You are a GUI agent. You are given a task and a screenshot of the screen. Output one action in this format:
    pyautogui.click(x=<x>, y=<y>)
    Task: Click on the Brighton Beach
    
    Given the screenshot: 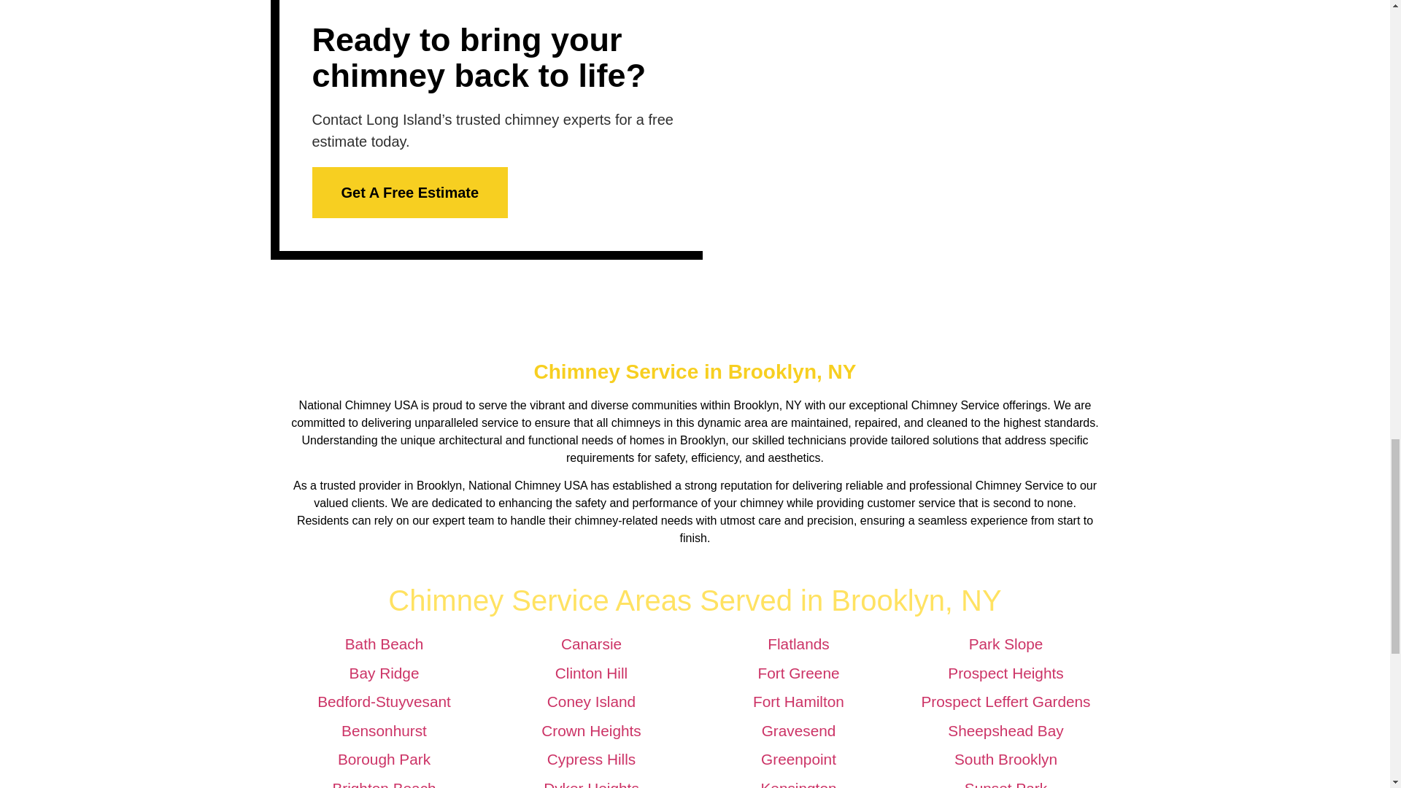 What is the action you would take?
    pyautogui.click(x=384, y=784)
    